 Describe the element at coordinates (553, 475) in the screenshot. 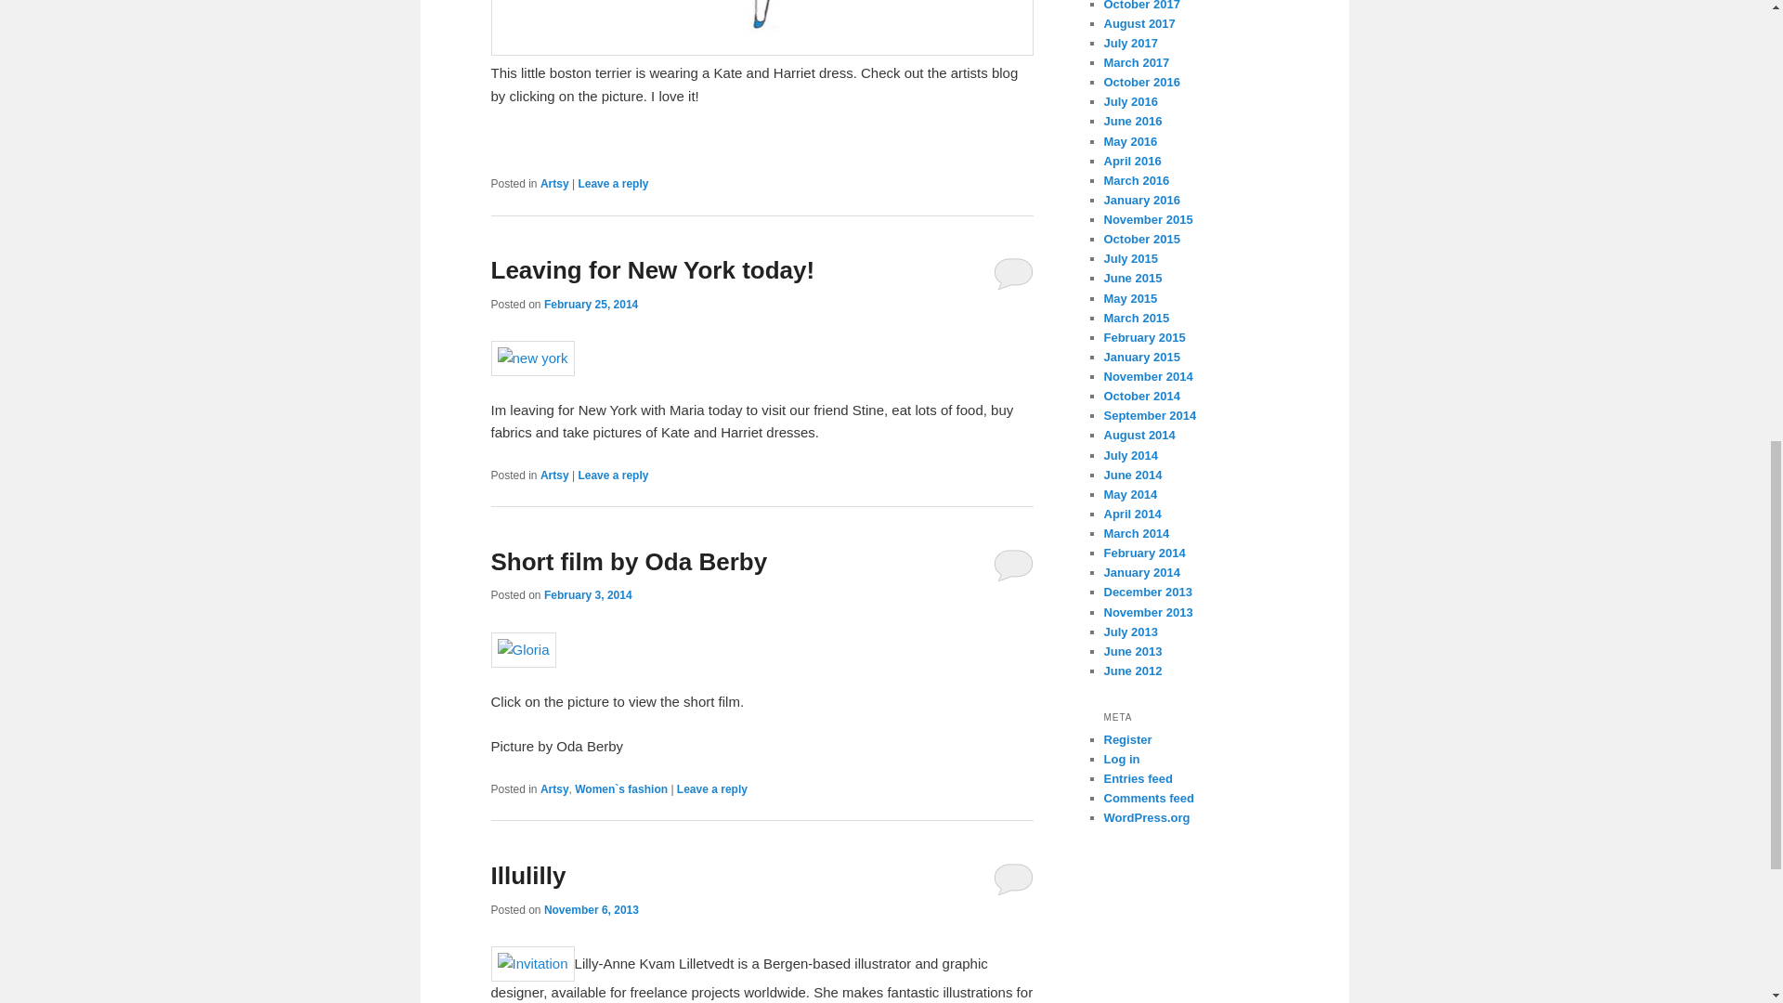

I see `Artsy` at that location.